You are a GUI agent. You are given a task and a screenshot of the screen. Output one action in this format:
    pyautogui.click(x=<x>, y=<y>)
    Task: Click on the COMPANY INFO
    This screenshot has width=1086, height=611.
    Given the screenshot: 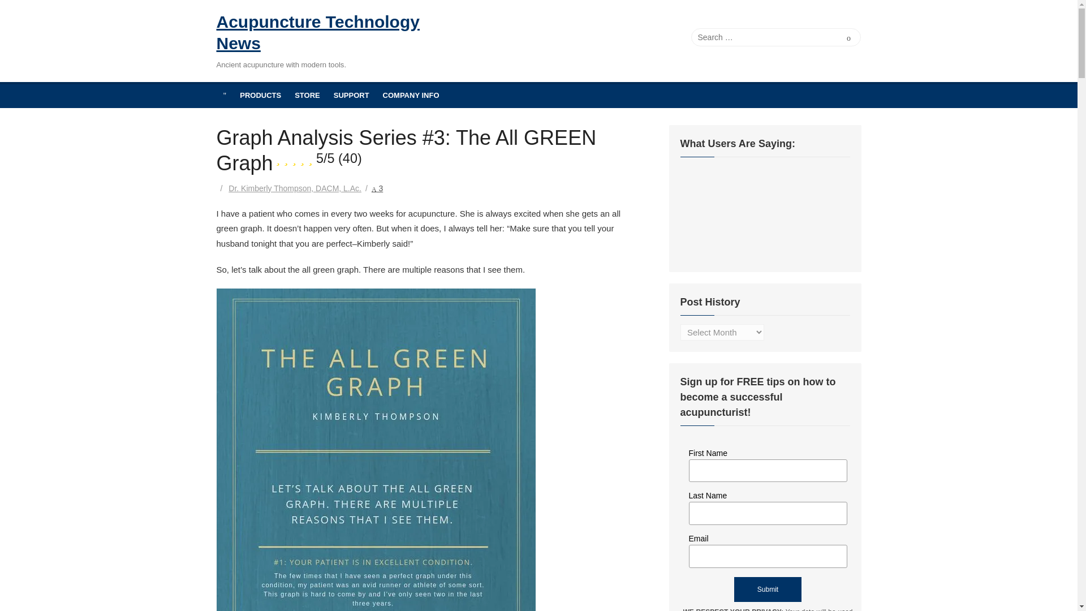 What is the action you would take?
    pyautogui.click(x=411, y=95)
    